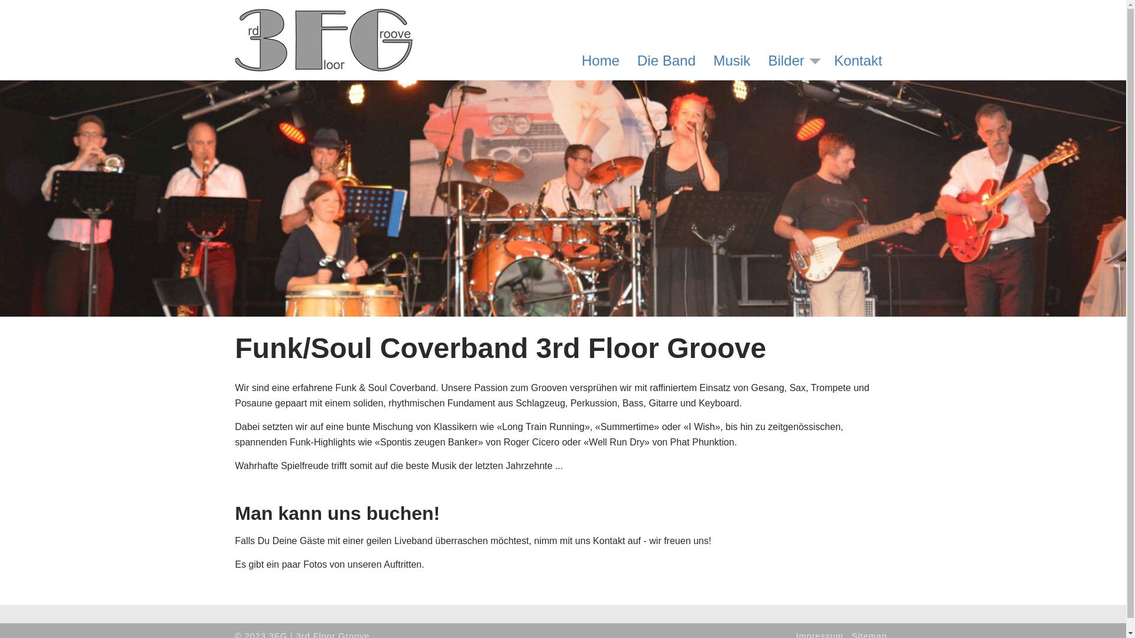 Image resolution: width=1135 pixels, height=638 pixels. I want to click on Home, so click(324, 17).